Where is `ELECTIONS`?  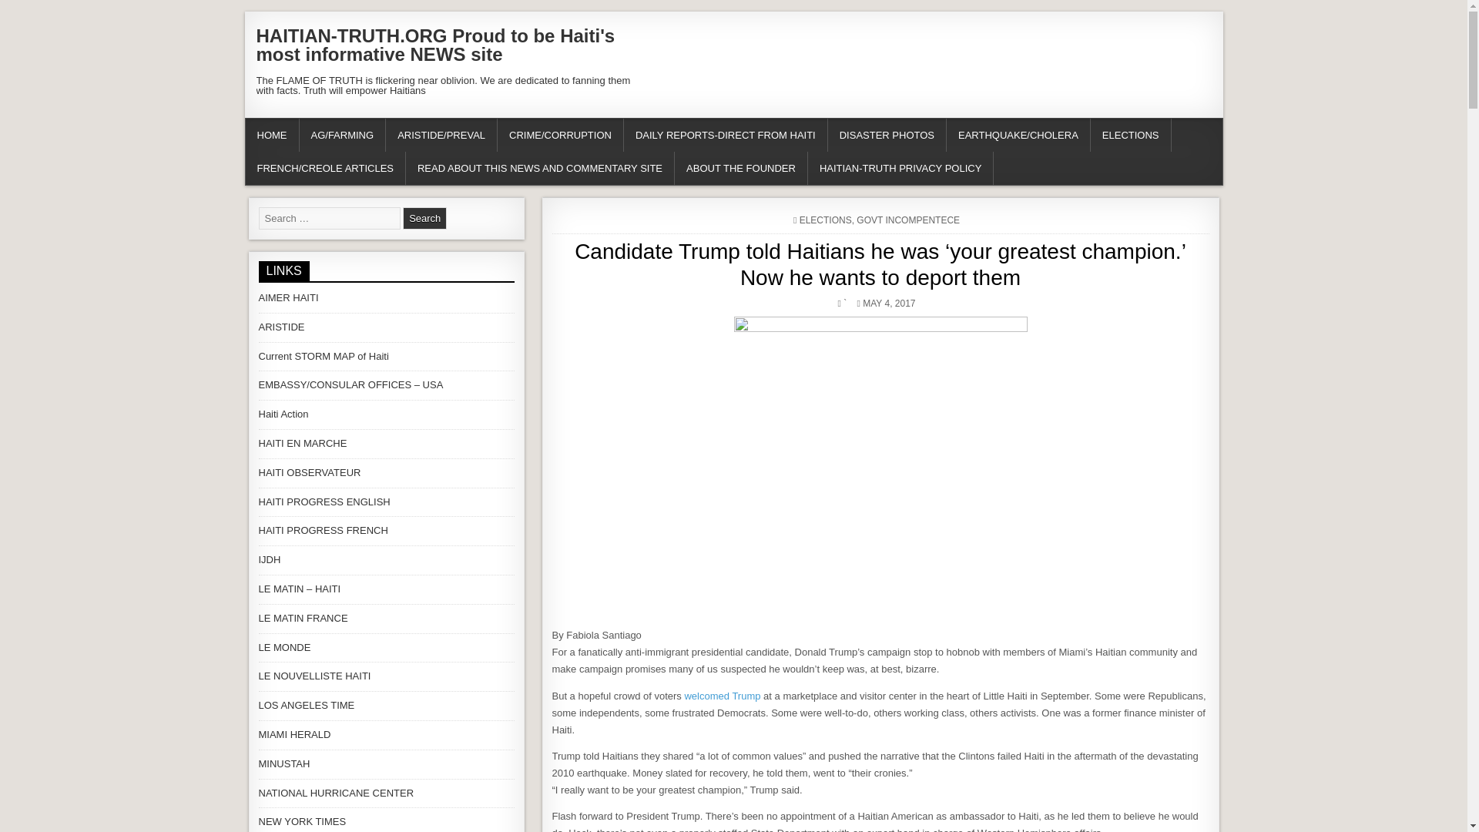 ELECTIONS is located at coordinates (1131, 135).